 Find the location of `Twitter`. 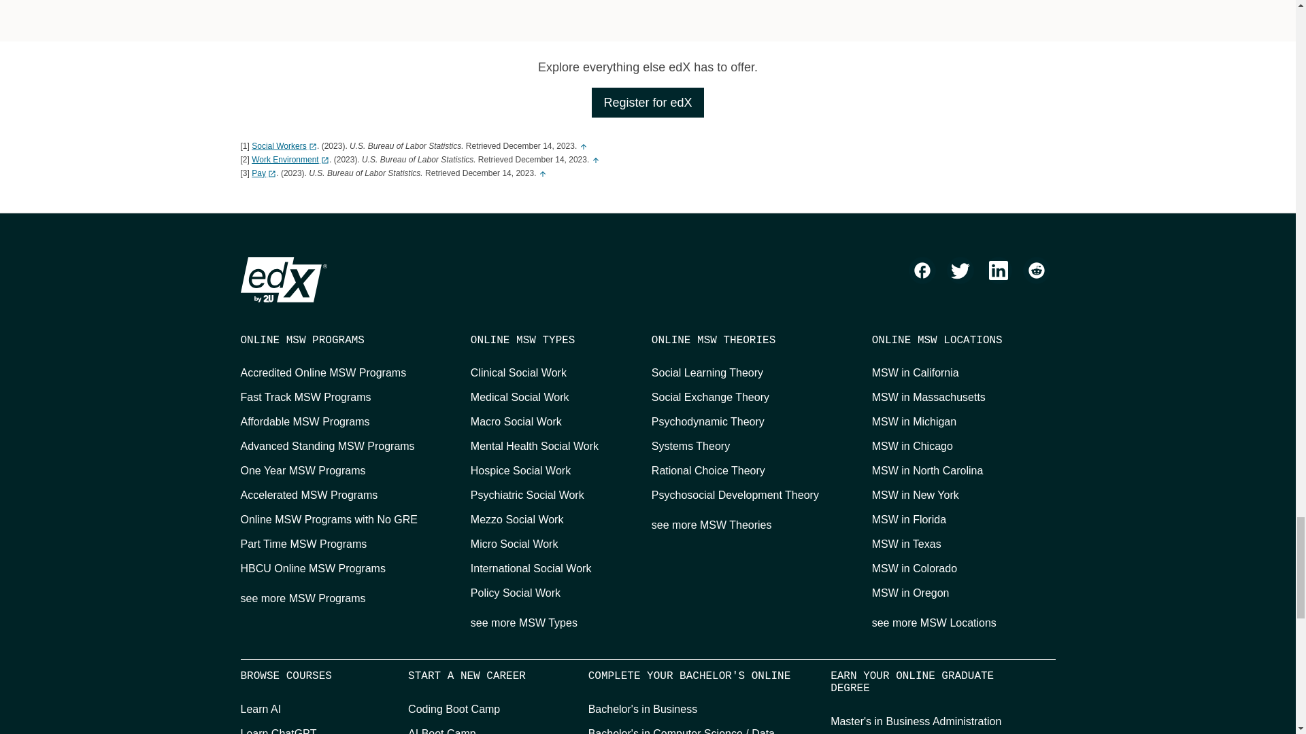

Twitter is located at coordinates (960, 270).